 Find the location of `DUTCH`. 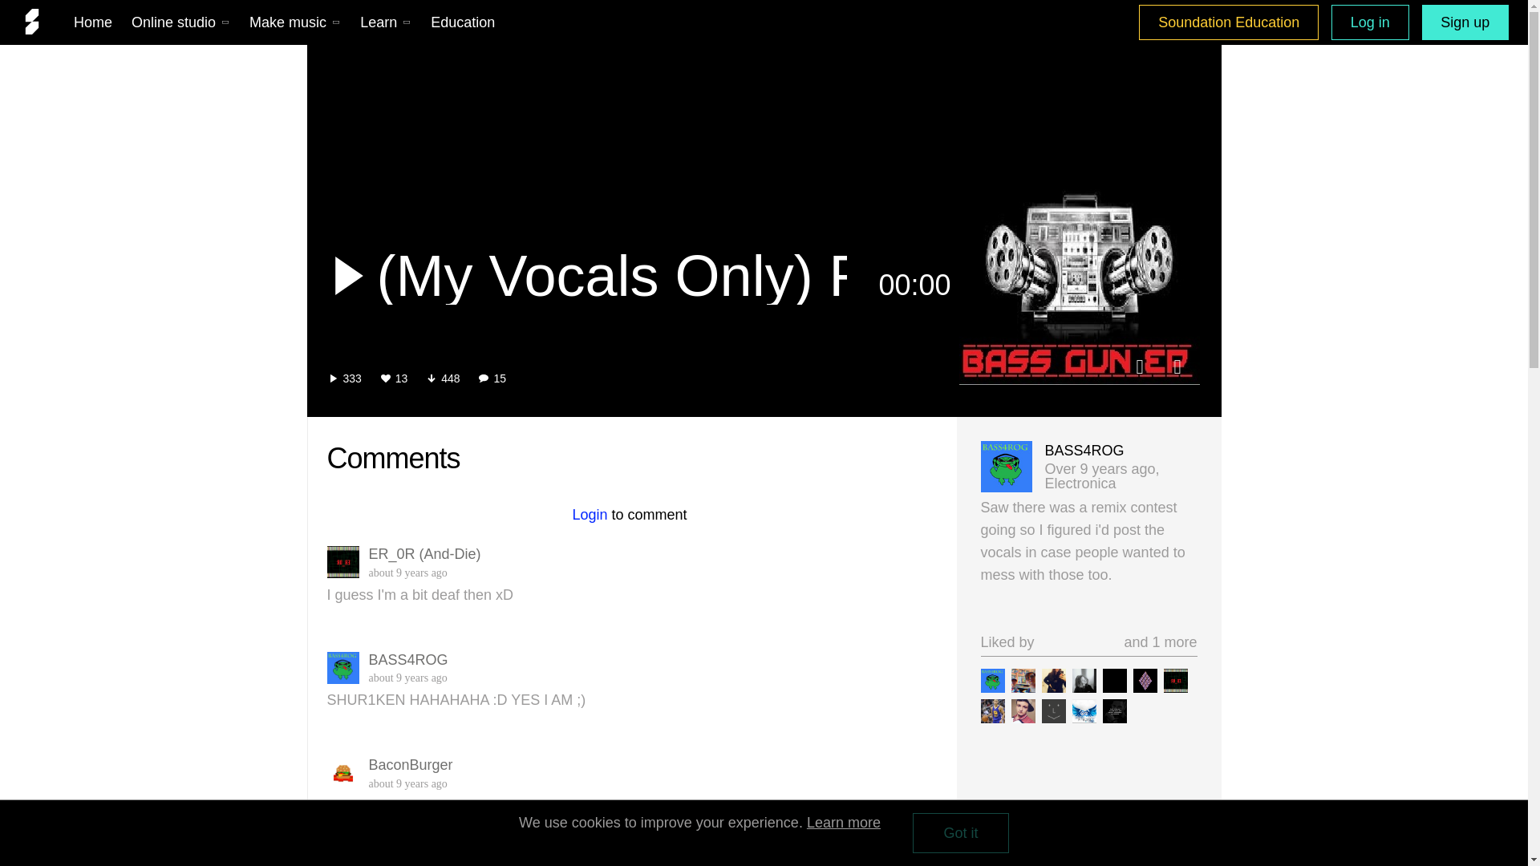

DUTCH is located at coordinates (1022, 680).